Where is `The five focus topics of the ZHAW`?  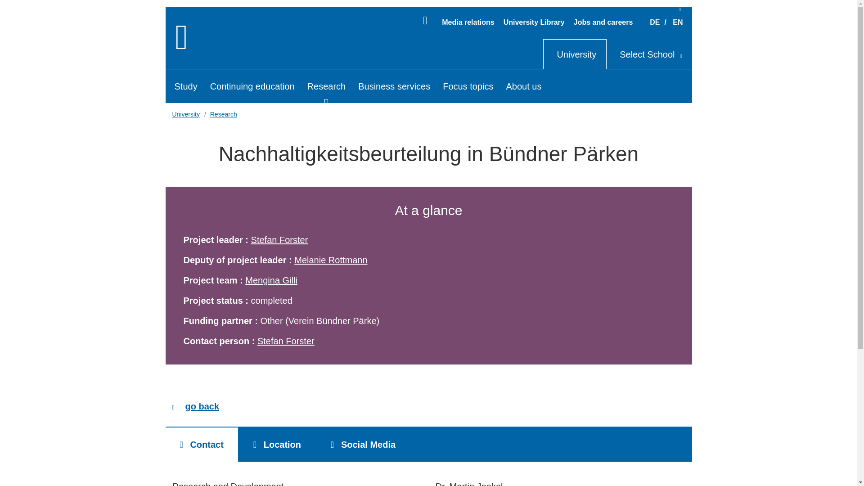
The five focus topics of the ZHAW is located at coordinates (465, 86).